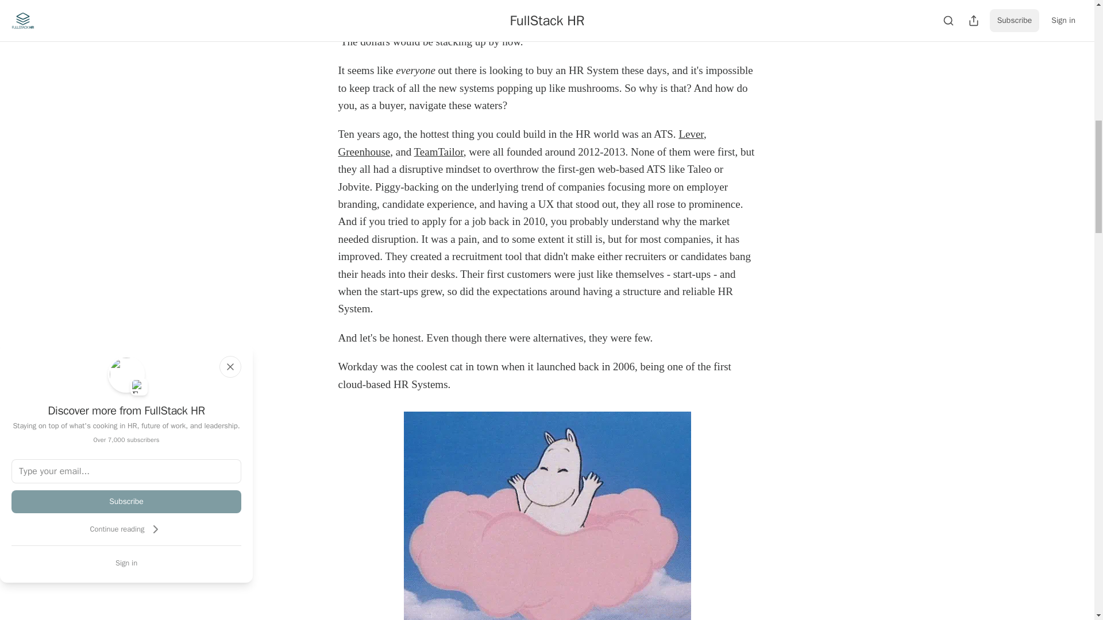 This screenshot has height=620, width=1103. I want to click on Sign in, so click(126, 563).